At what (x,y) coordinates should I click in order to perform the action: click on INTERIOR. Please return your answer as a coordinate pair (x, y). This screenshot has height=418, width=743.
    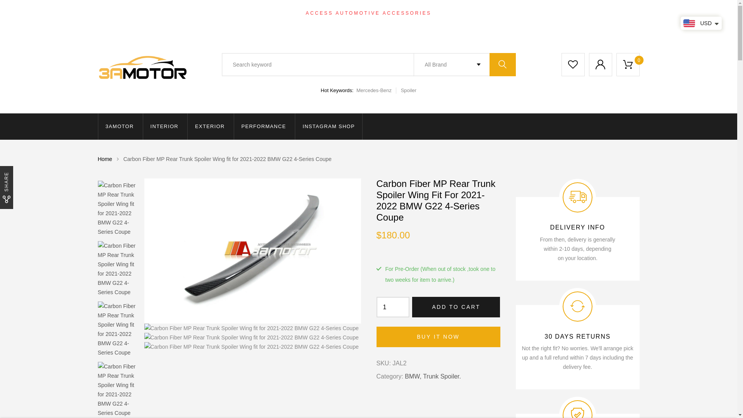
    Looking at the image, I should click on (165, 127).